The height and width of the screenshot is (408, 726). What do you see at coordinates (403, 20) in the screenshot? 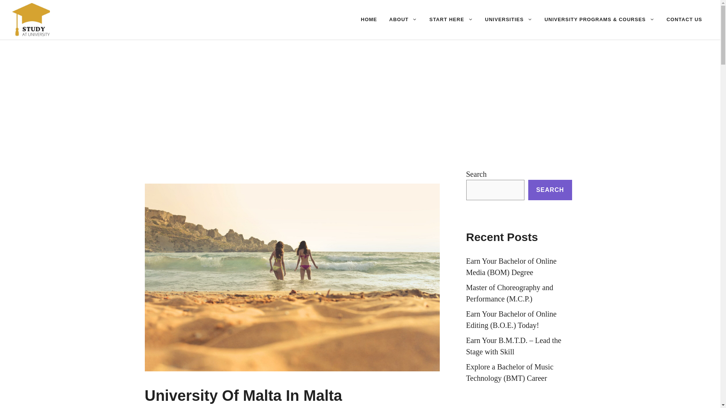
I see `ABOUT` at bounding box center [403, 20].